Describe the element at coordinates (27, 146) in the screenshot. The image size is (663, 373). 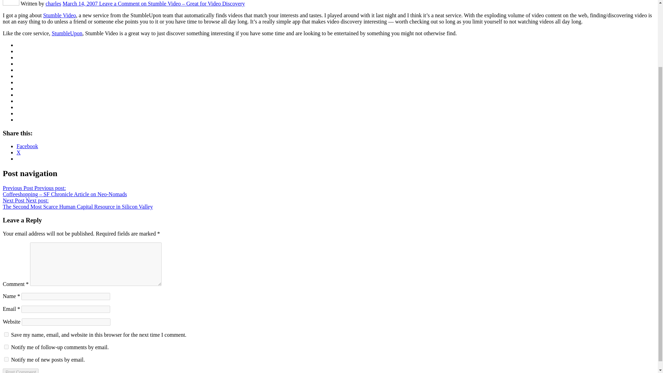
I see `Facebook` at that location.